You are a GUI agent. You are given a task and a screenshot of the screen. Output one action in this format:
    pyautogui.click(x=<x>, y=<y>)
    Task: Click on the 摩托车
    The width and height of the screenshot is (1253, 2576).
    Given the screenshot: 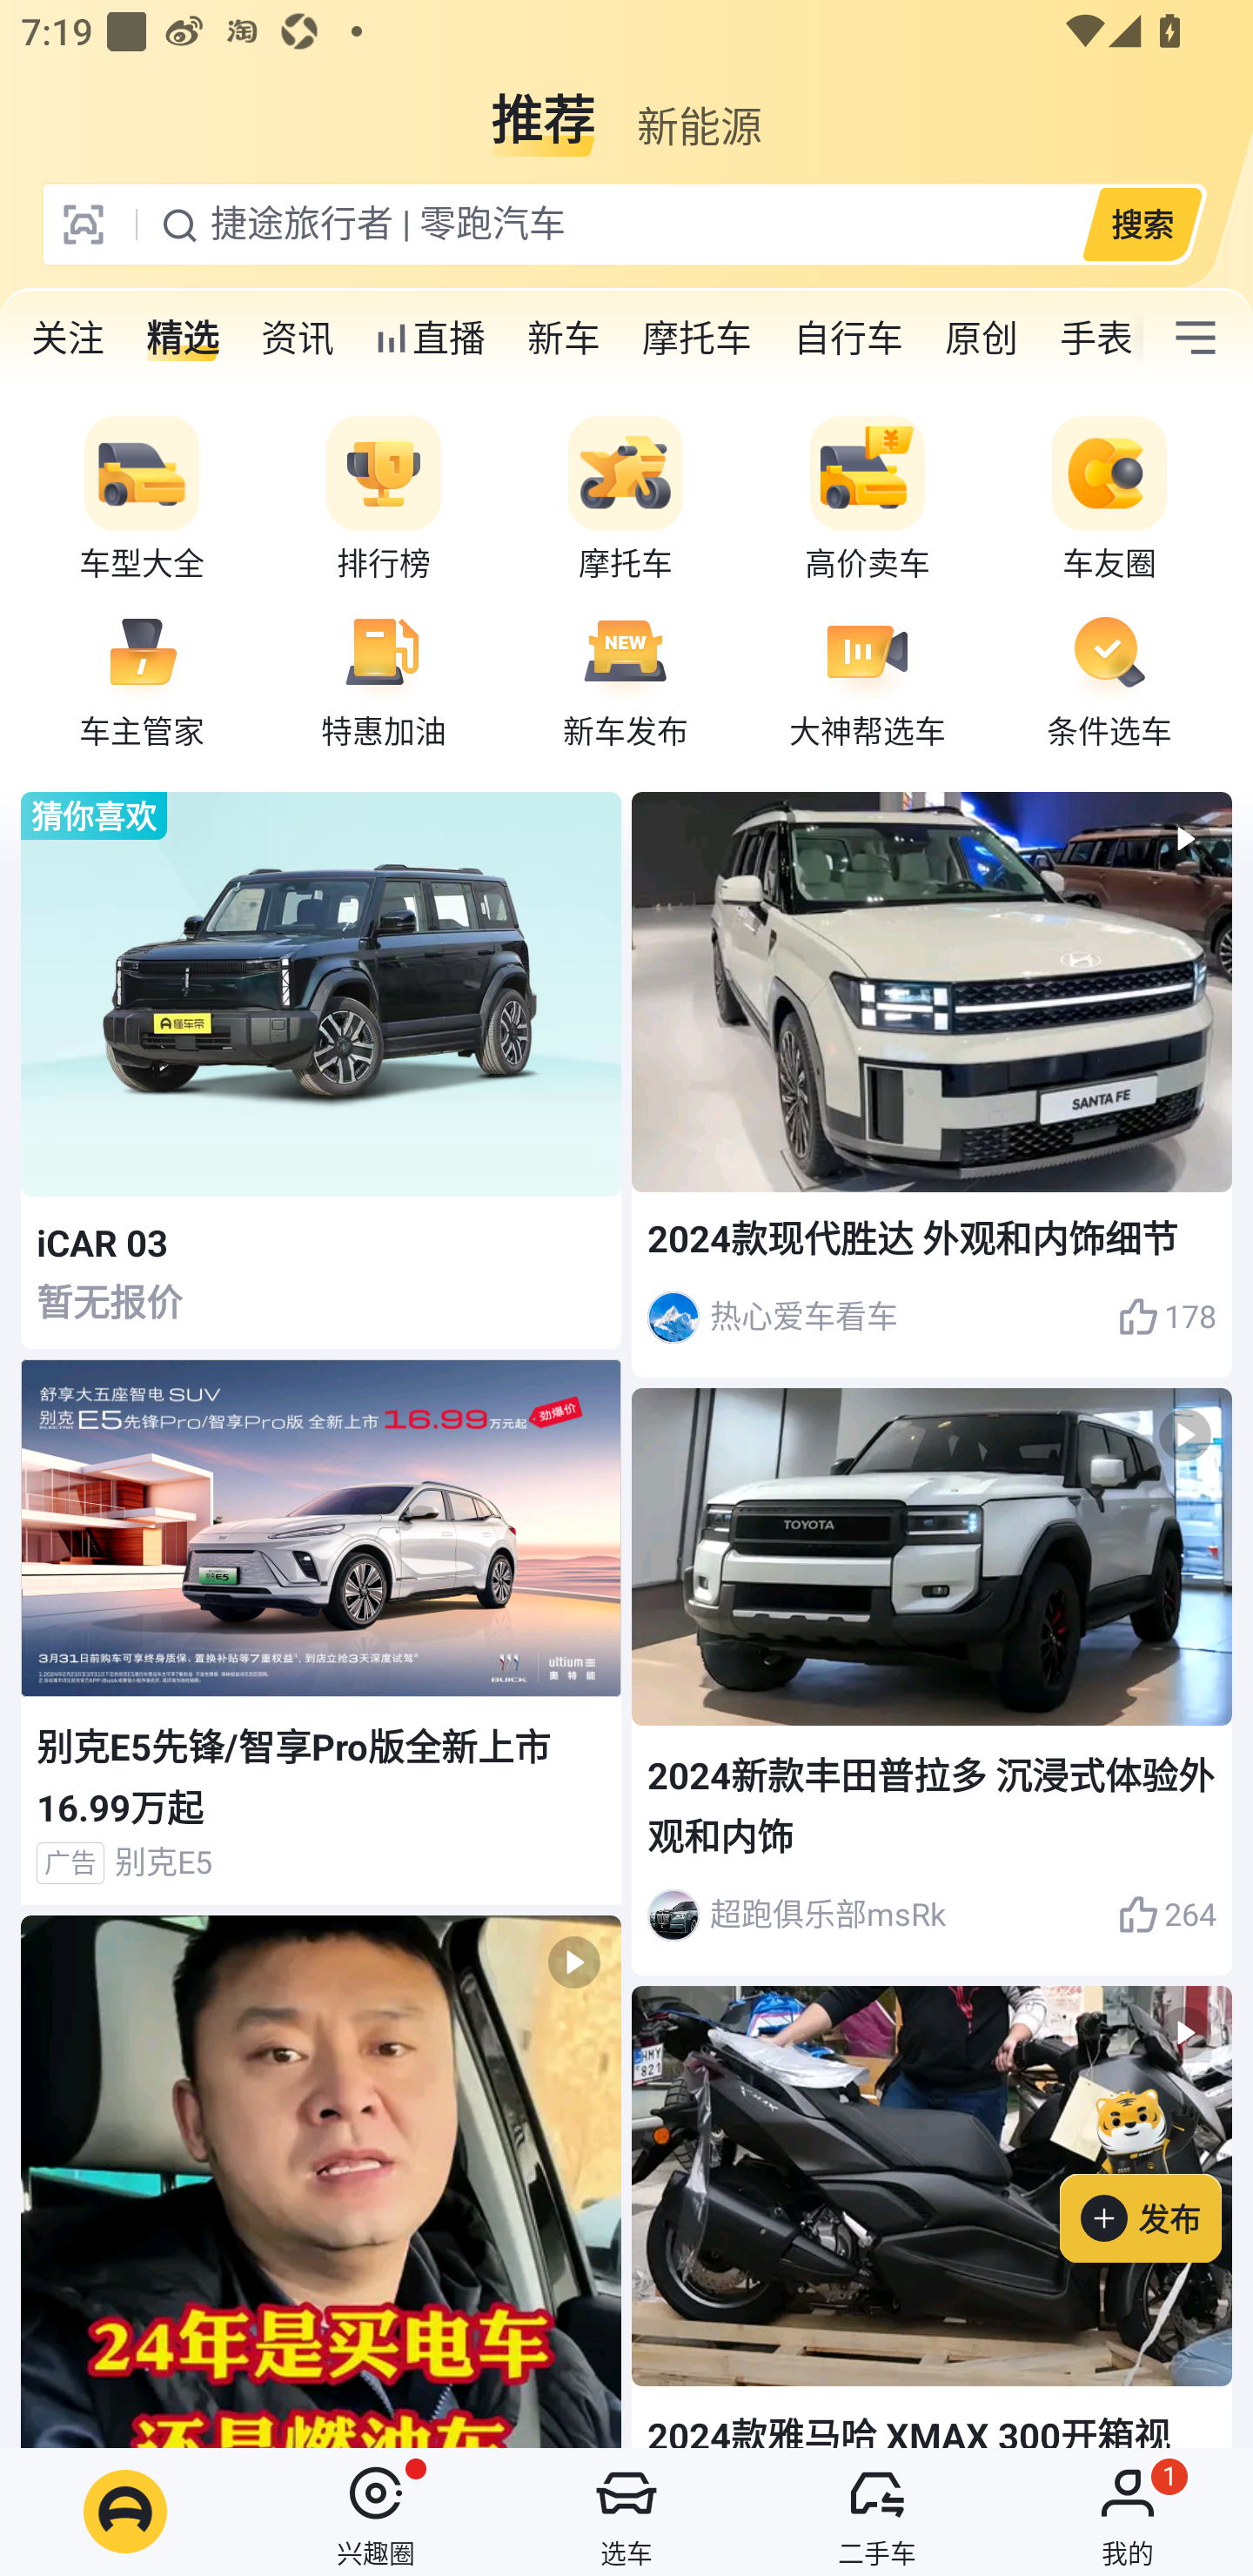 What is the action you would take?
    pyautogui.click(x=626, y=500)
    